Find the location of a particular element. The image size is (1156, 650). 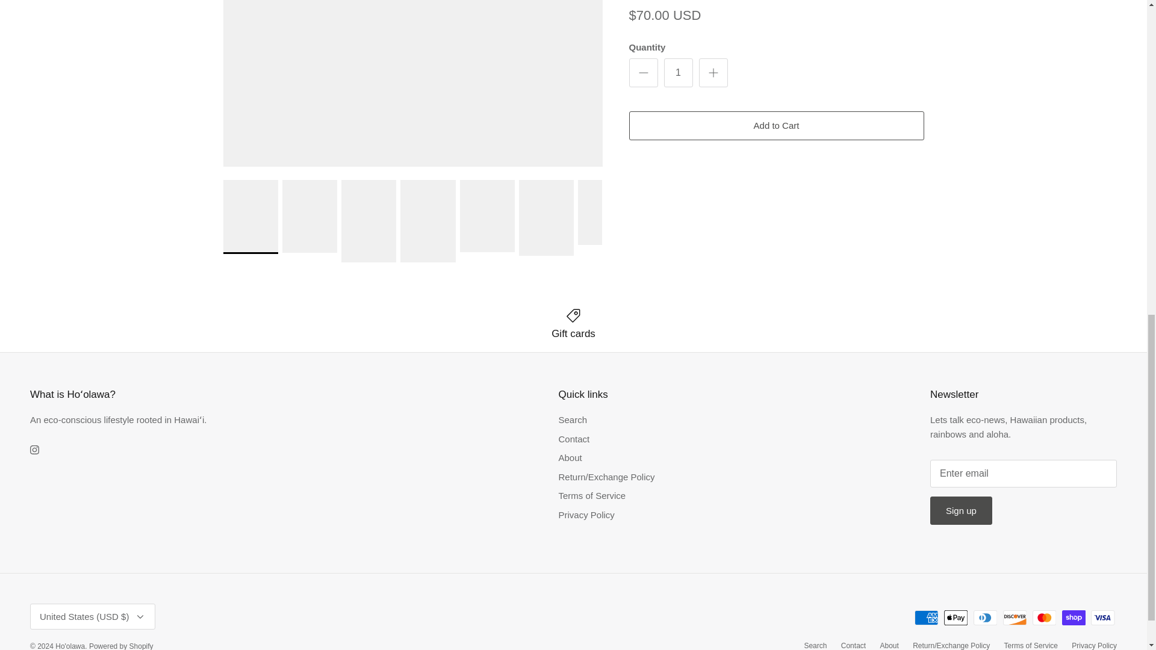

American Express is located at coordinates (926, 617).